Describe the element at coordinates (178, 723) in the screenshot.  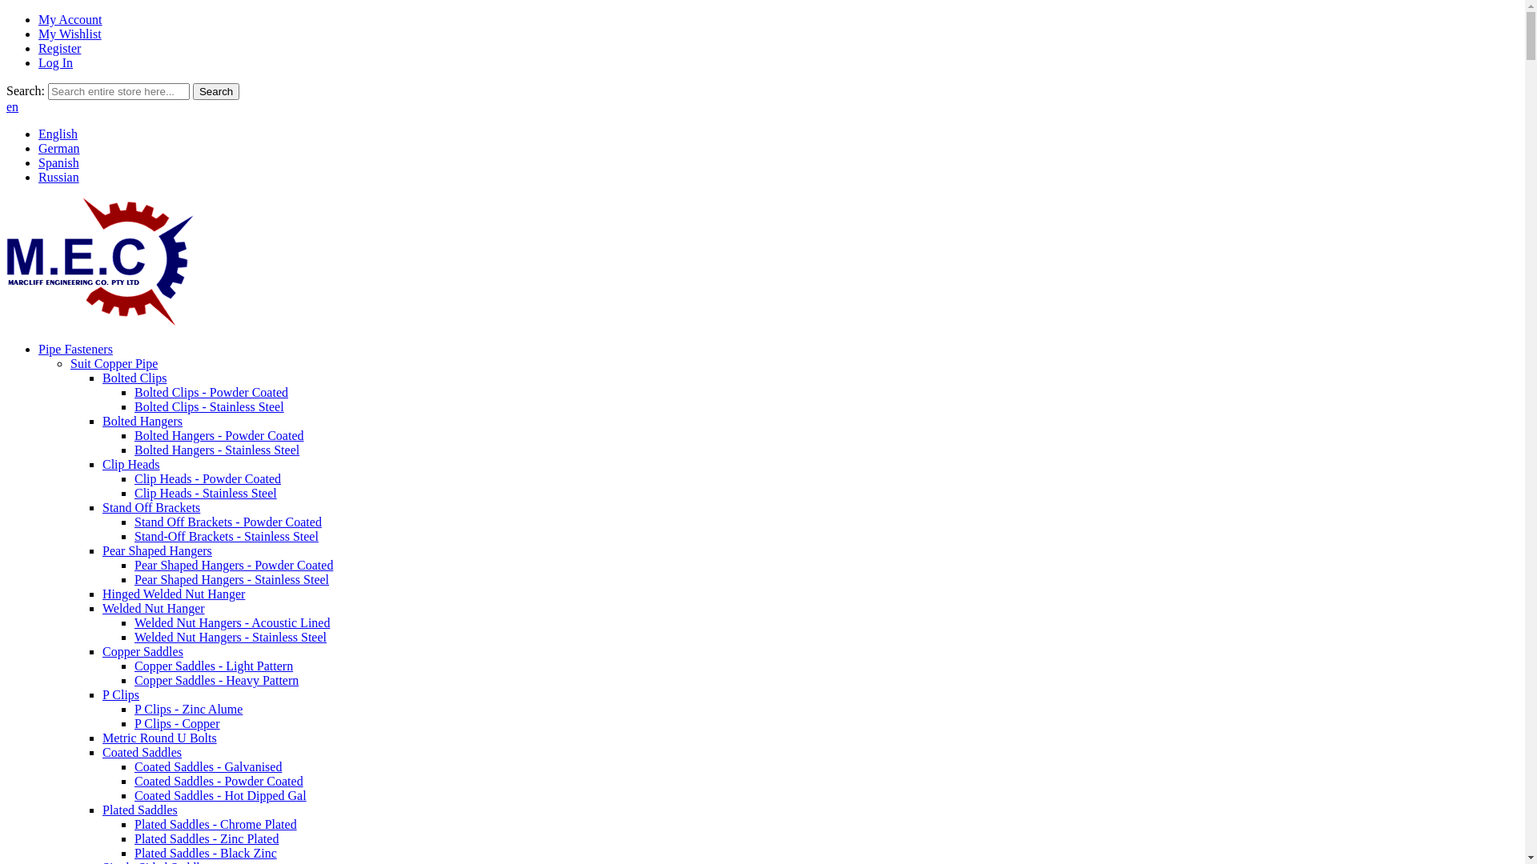
I see `P Clips - Copper` at that location.